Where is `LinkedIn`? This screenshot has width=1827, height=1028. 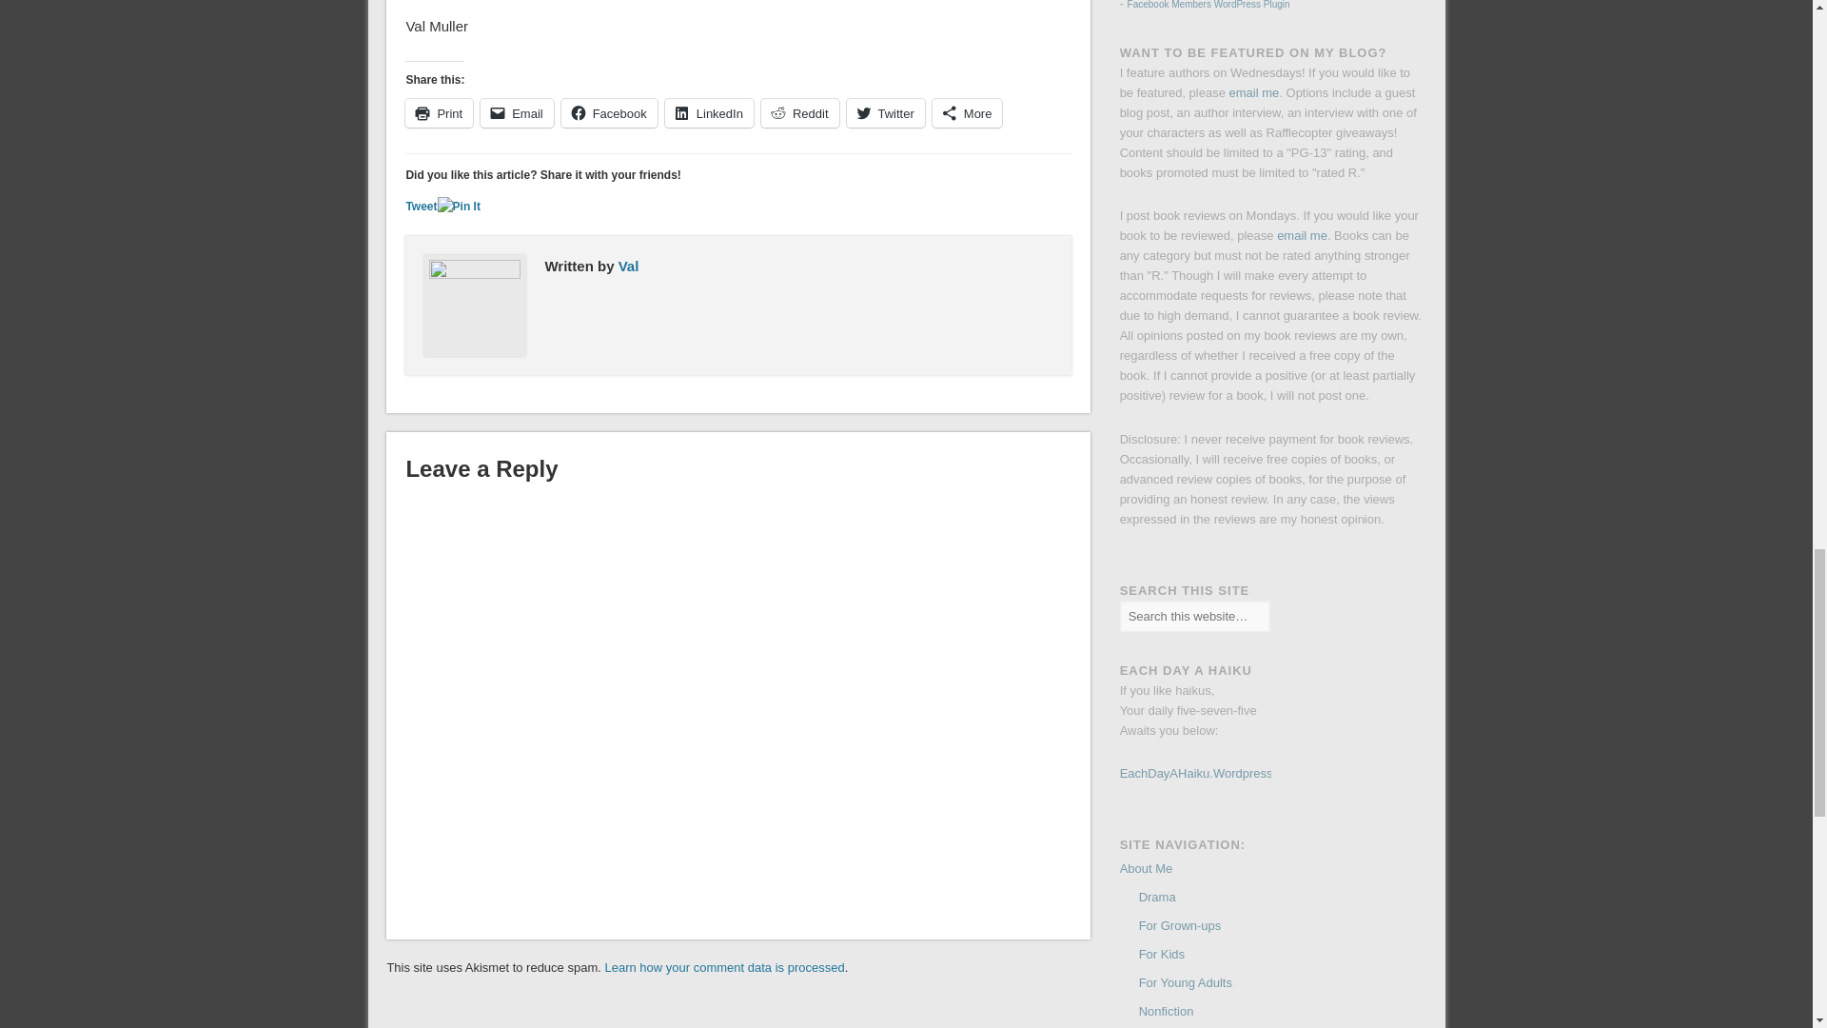
LinkedIn is located at coordinates (708, 112).